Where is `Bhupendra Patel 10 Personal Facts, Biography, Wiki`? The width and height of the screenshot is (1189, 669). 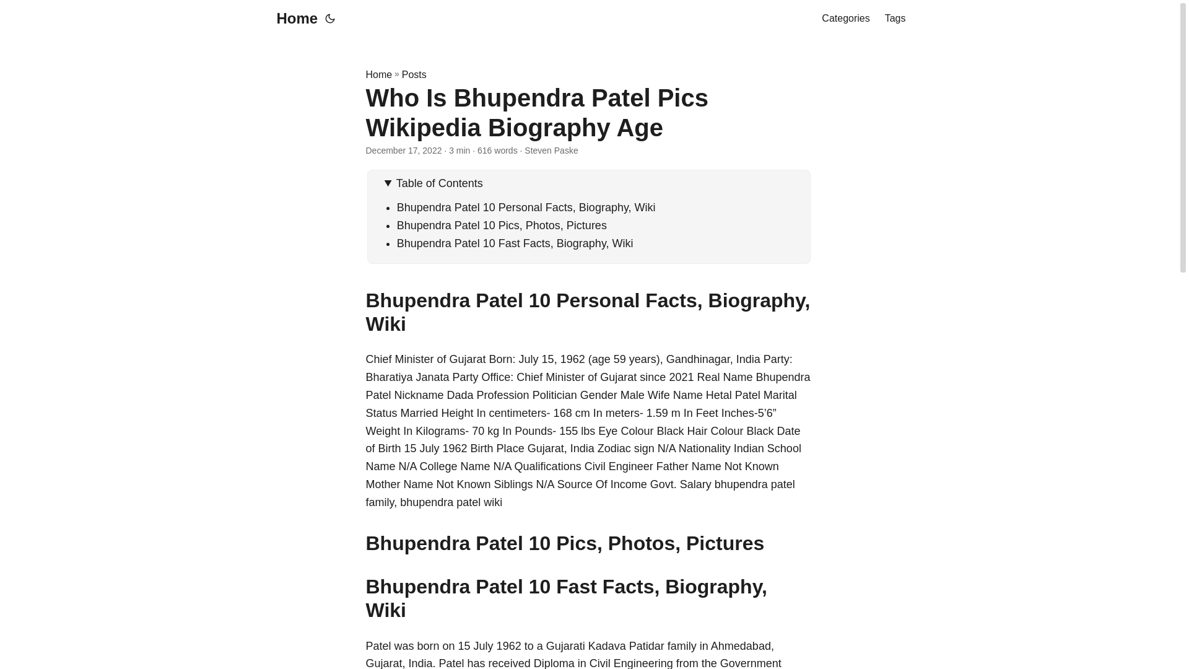 Bhupendra Patel 10 Personal Facts, Biography, Wiki is located at coordinates (526, 207).